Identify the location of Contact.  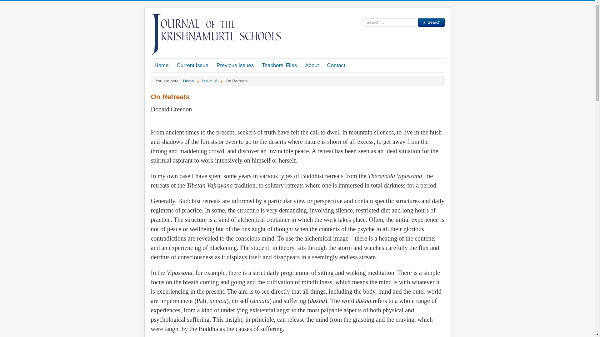
(336, 66).